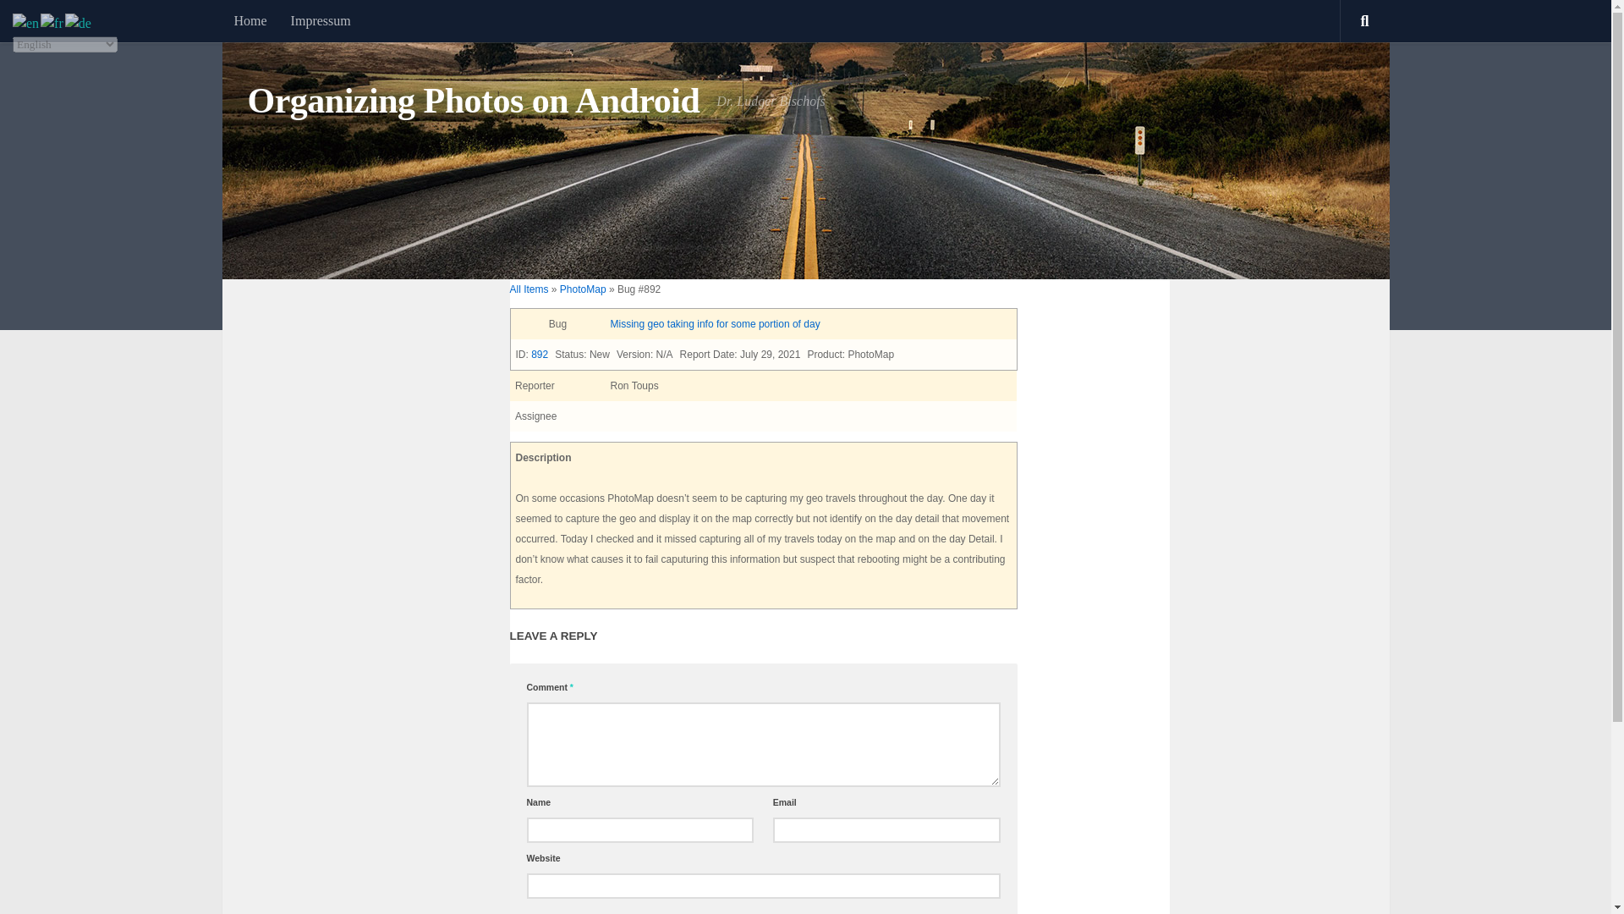  I want to click on PhotoMap, so click(583, 289).